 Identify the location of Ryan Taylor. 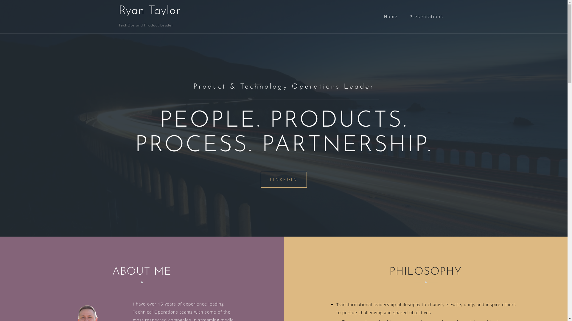
(150, 11).